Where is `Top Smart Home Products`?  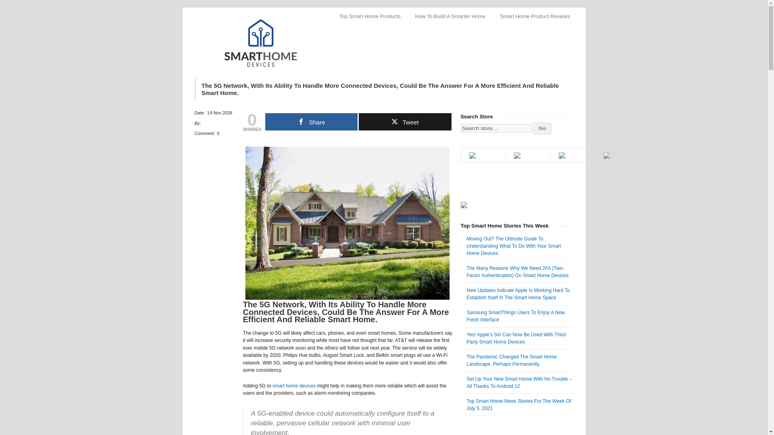
Top Smart Home Products is located at coordinates (370, 16).